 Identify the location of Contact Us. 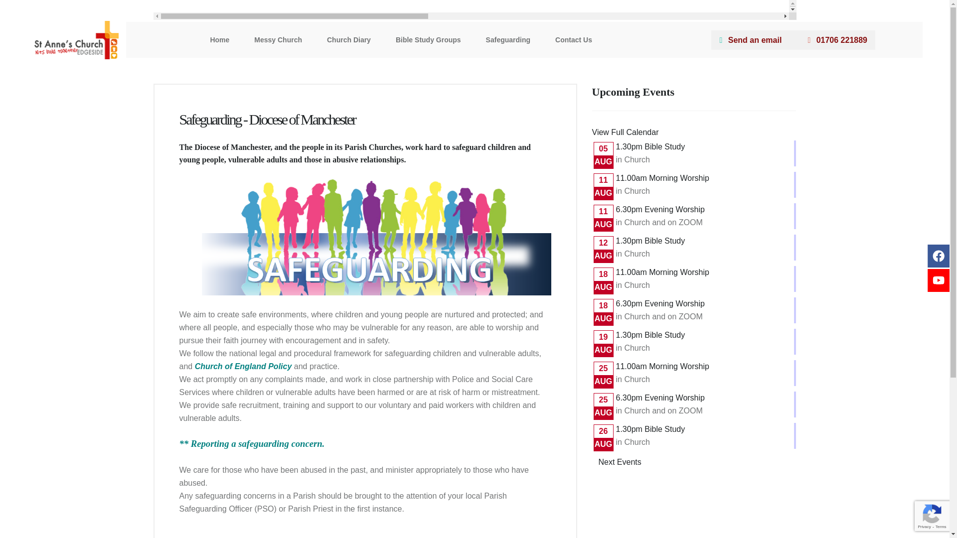
(573, 40).